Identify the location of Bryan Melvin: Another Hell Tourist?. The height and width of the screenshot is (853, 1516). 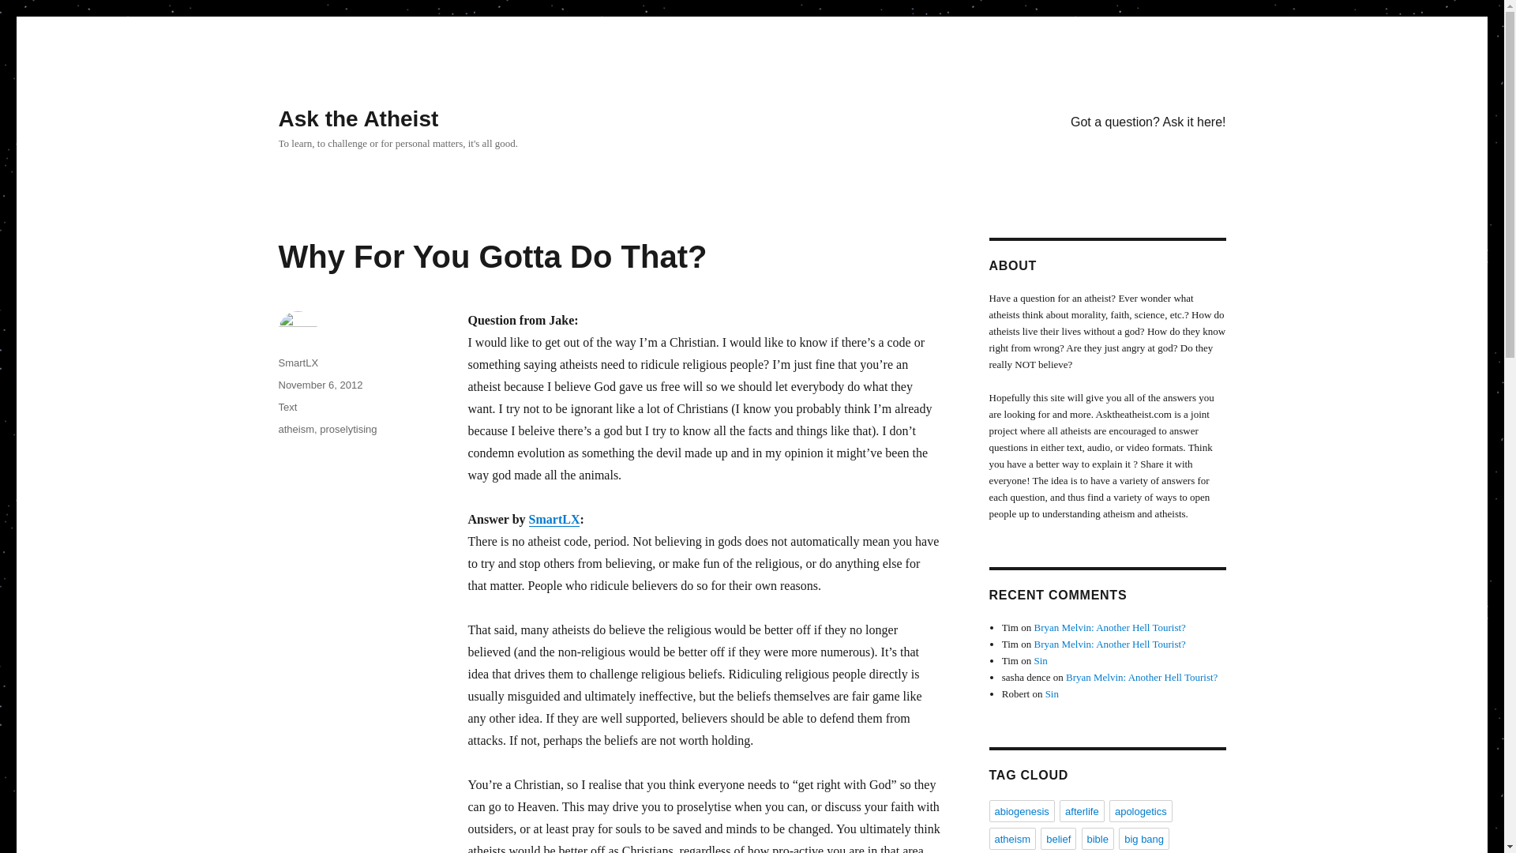
(1109, 627).